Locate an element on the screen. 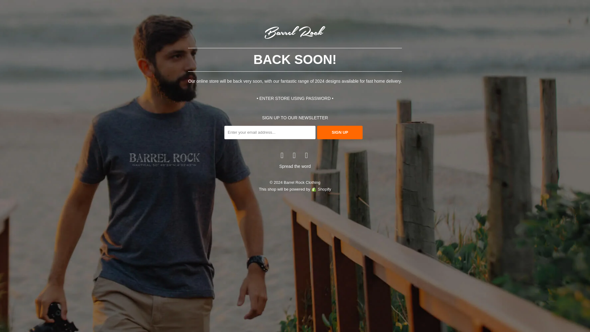 This screenshot has width=590, height=332. Enter is located at coordinates (327, 160).